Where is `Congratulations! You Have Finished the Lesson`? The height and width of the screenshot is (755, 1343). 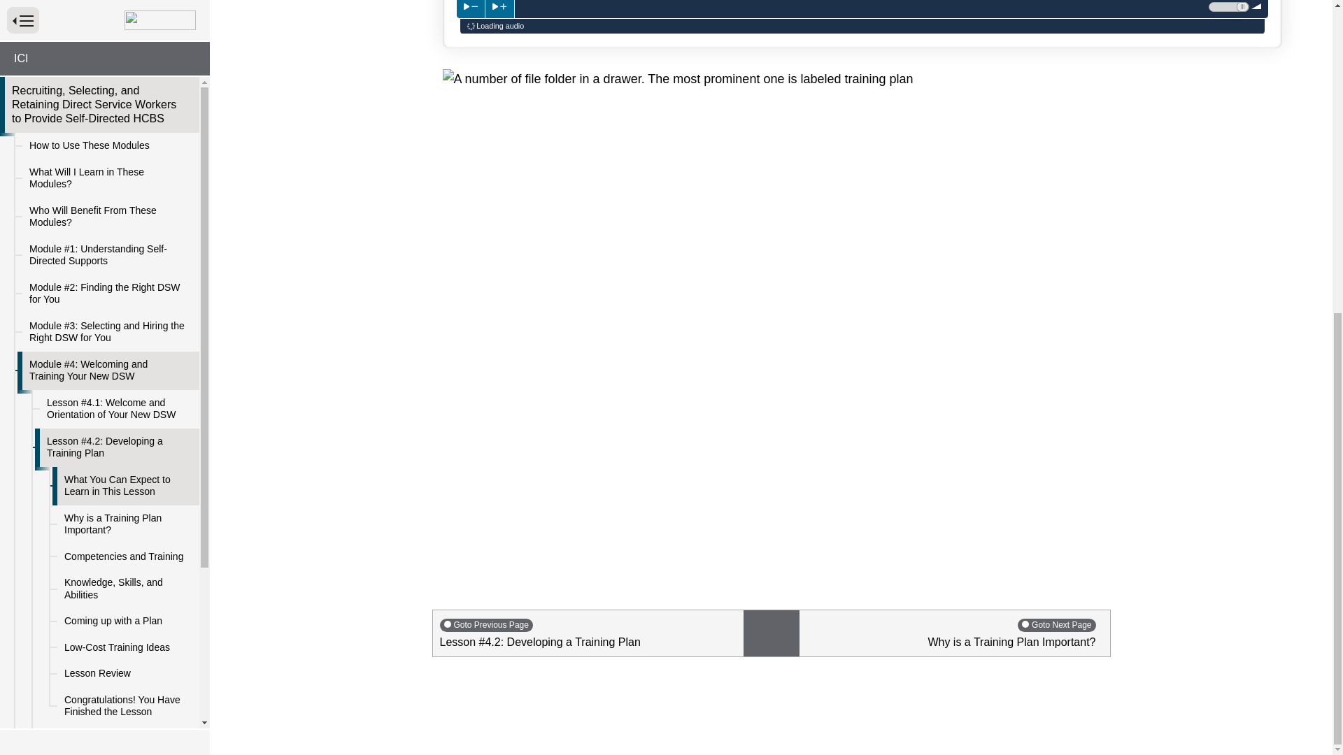 Congratulations! You Have Finished the Lesson is located at coordinates (125, 176).